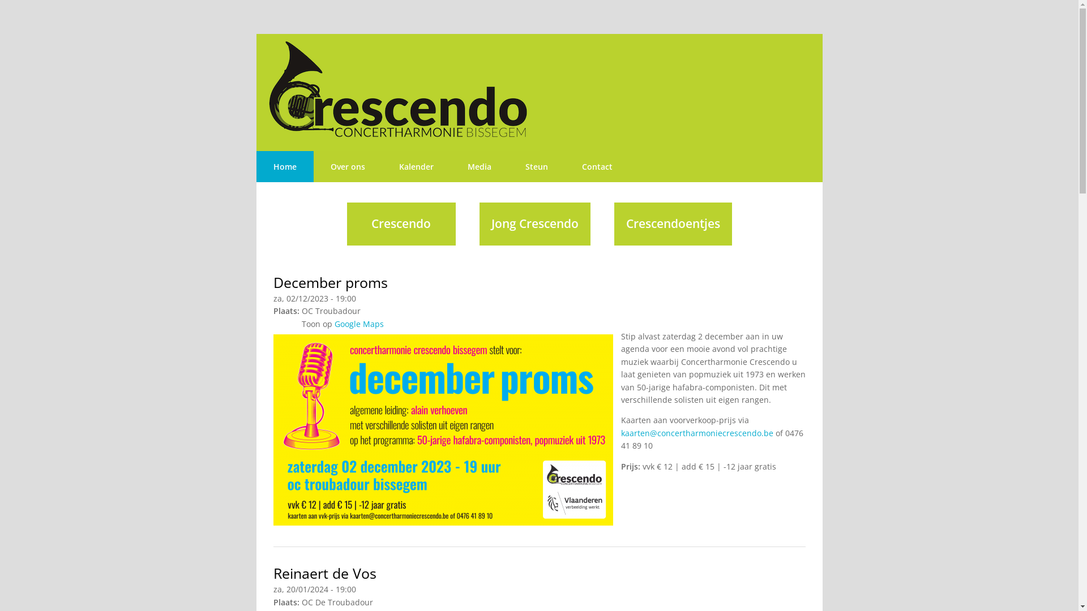 The width and height of the screenshot is (1087, 611). I want to click on Jong Crescendo, so click(534, 224).